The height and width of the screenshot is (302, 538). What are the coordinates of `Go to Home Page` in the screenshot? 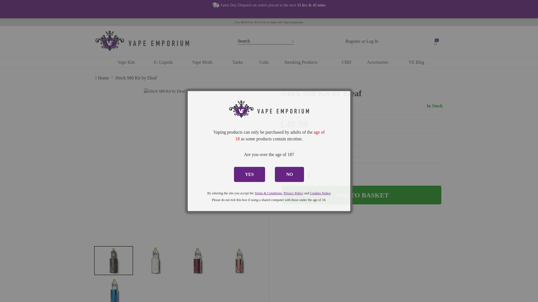 It's located at (103, 78).